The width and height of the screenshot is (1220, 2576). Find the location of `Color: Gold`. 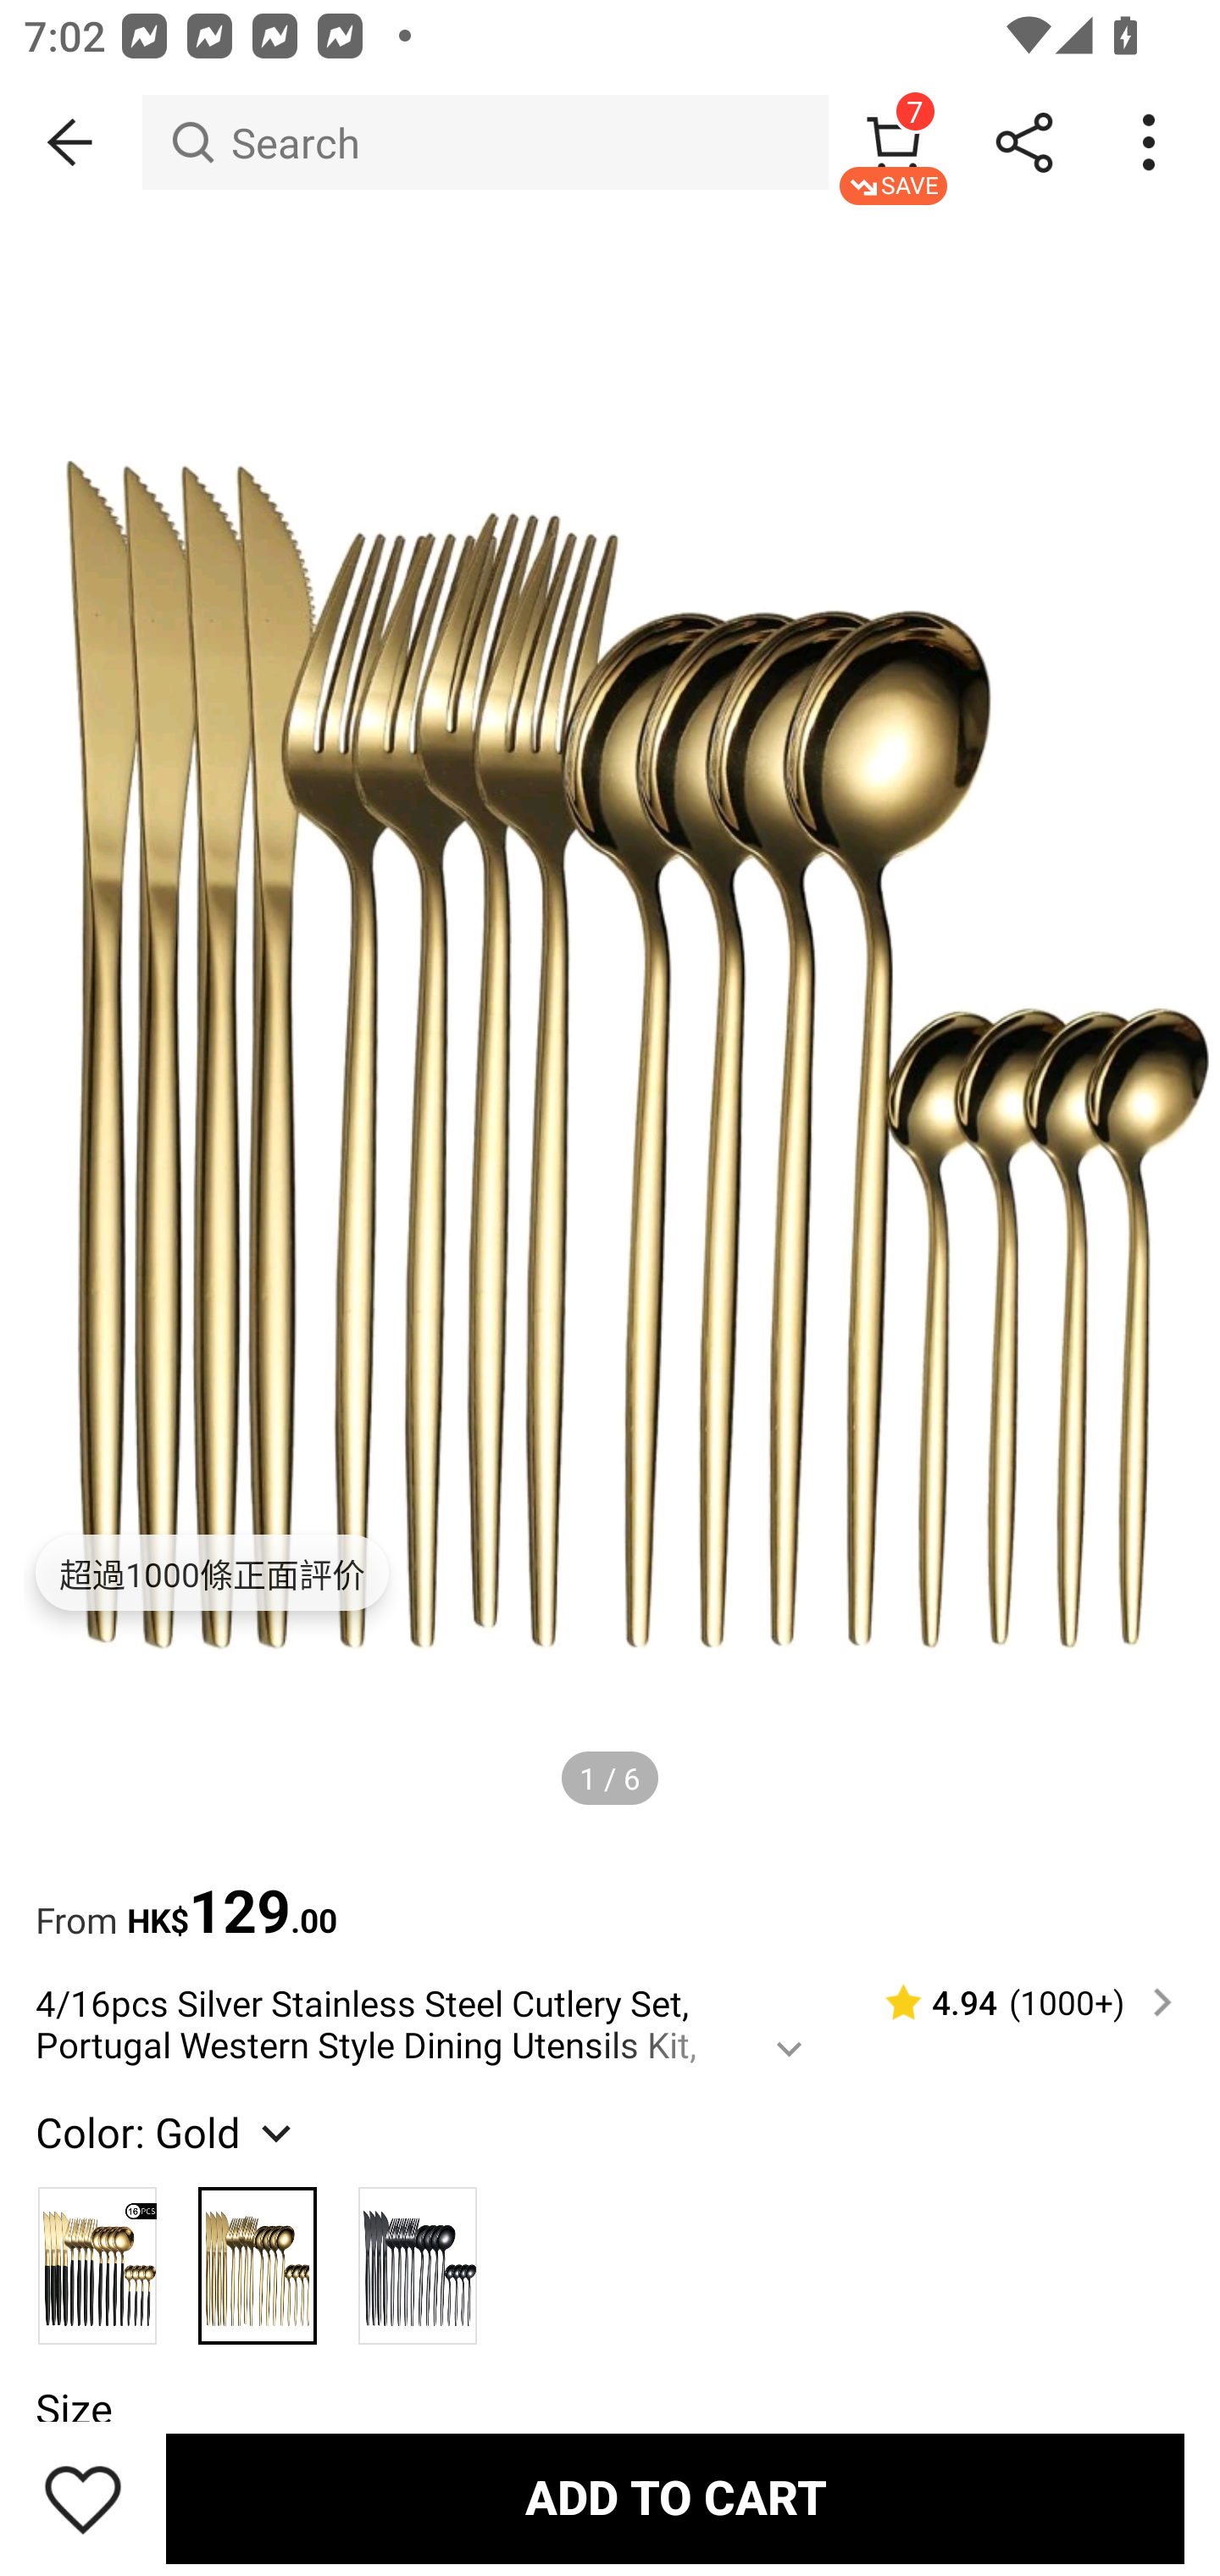

Color: Gold is located at coordinates (168, 2131).